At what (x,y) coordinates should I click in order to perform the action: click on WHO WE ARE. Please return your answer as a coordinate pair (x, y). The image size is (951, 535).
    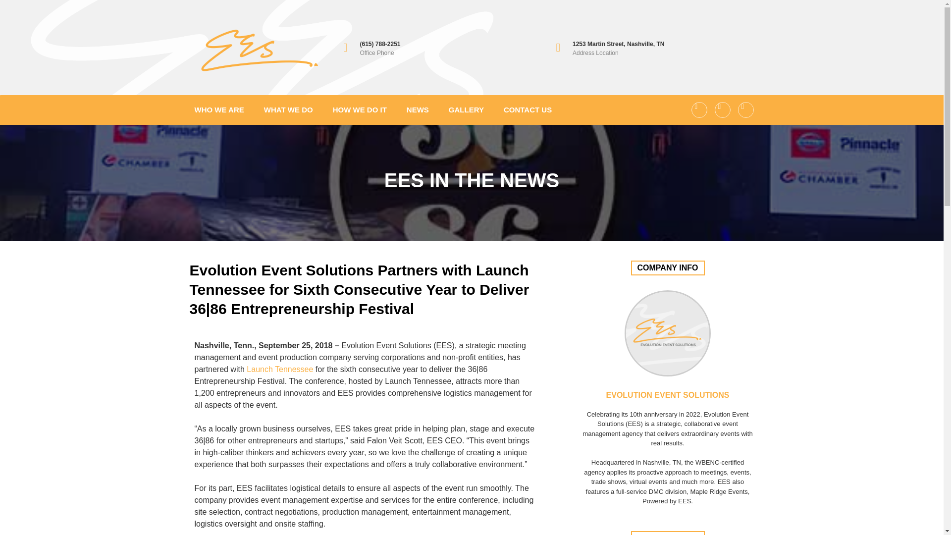
    Looking at the image, I should click on (219, 110).